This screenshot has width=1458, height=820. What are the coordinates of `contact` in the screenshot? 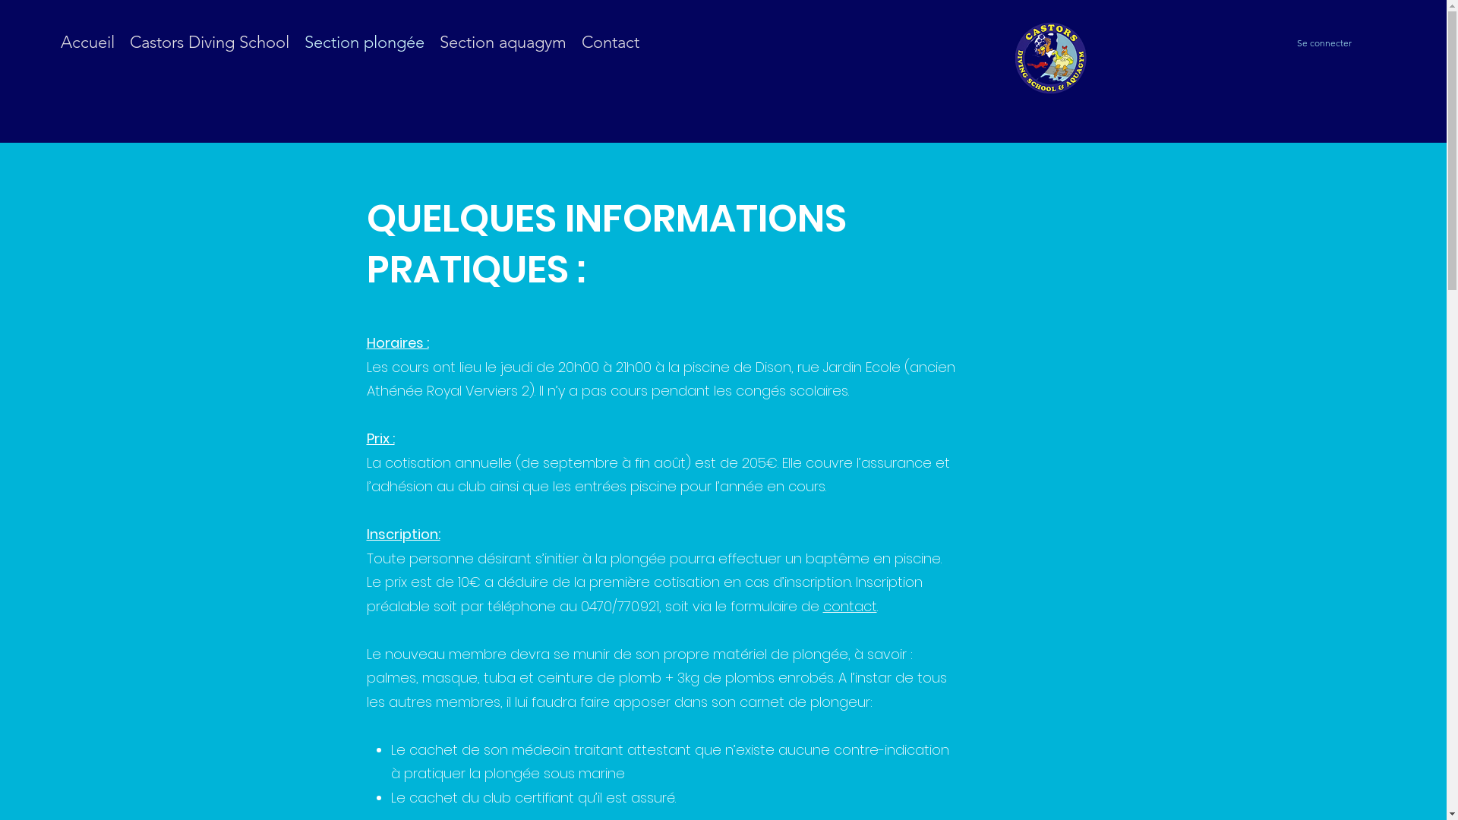 It's located at (850, 606).